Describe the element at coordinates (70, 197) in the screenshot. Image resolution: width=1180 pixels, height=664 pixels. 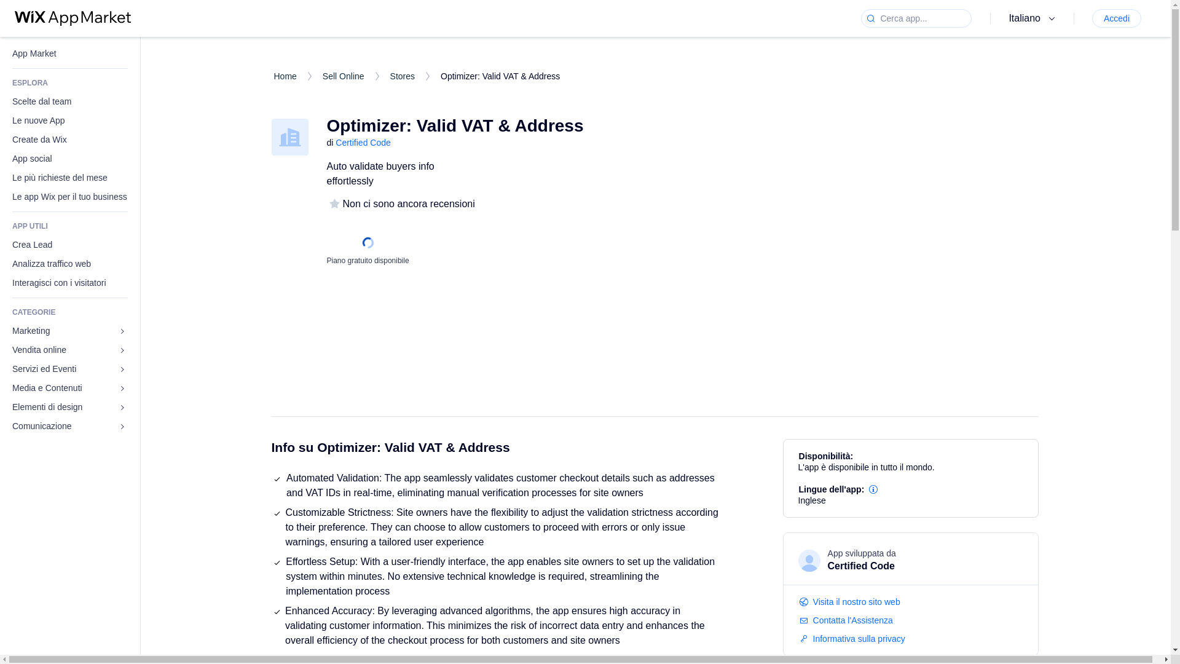
I see `Le app Wix per il tuo business` at that location.